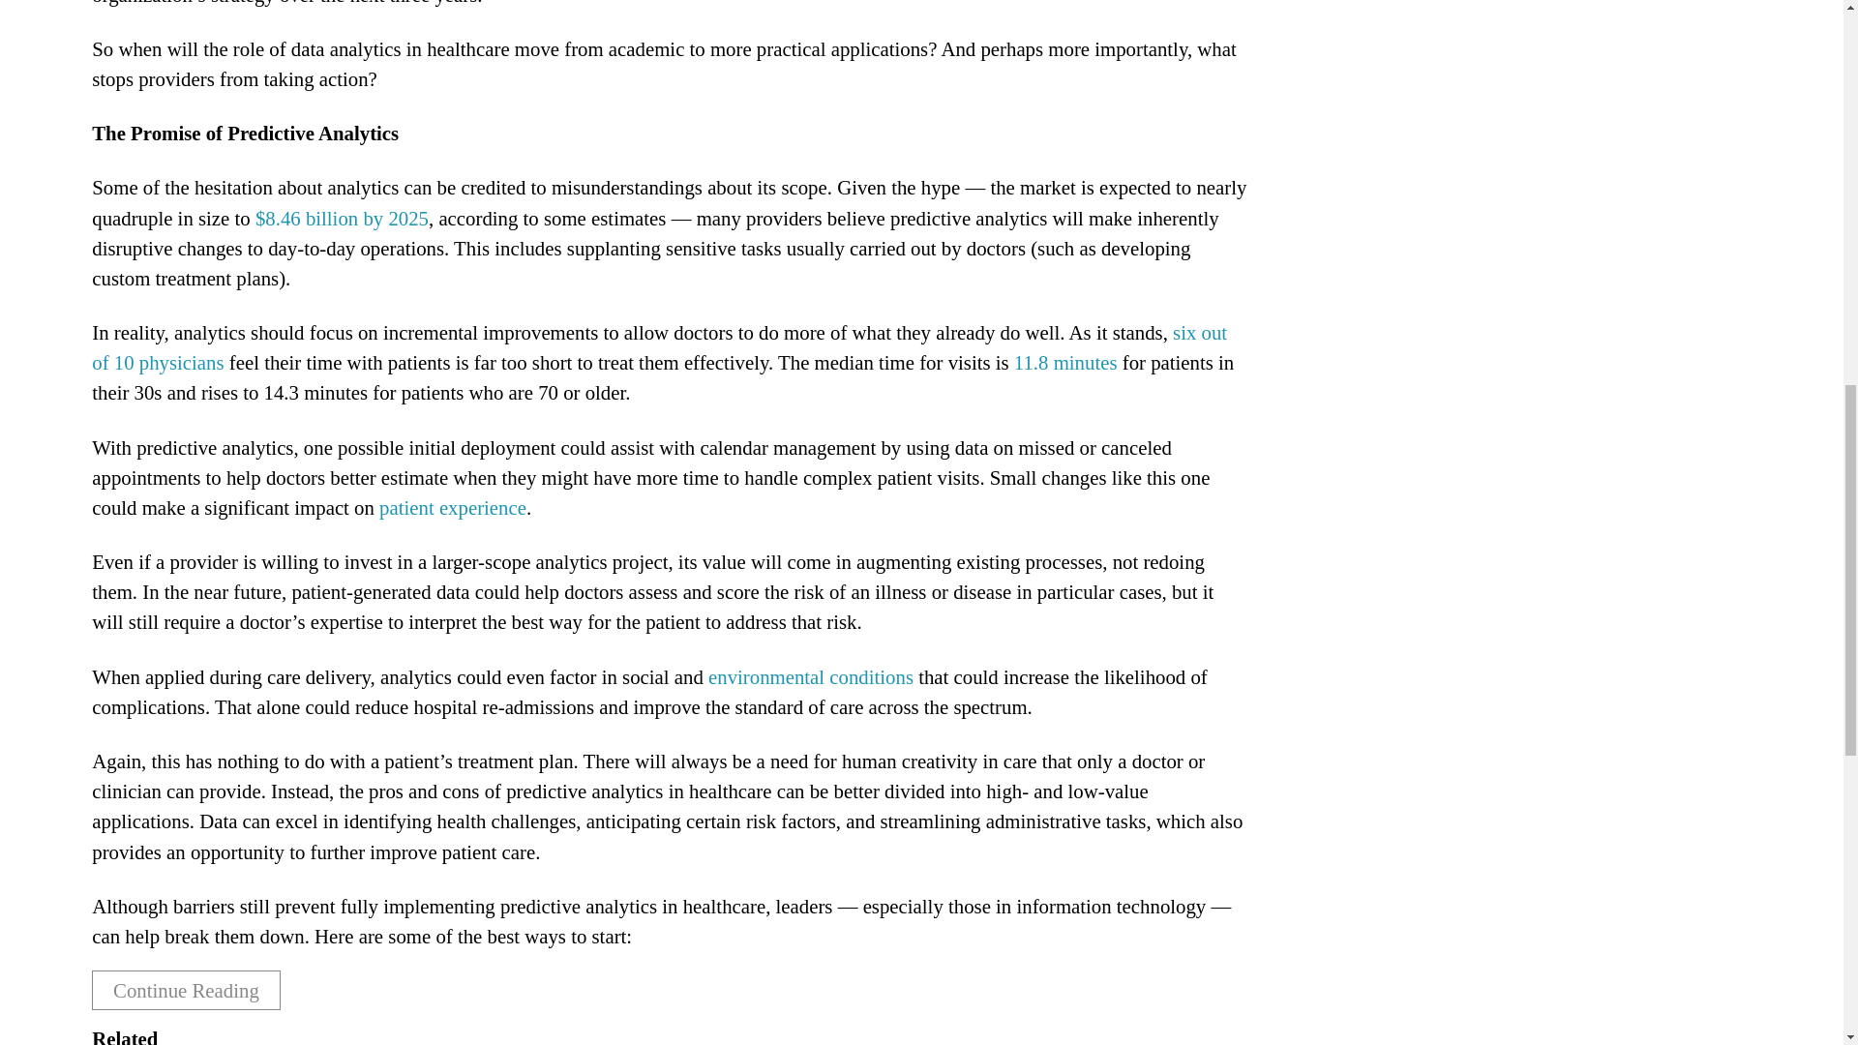 This screenshot has width=1858, height=1045. Describe the element at coordinates (811, 675) in the screenshot. I see `environmental conditions` at that location.